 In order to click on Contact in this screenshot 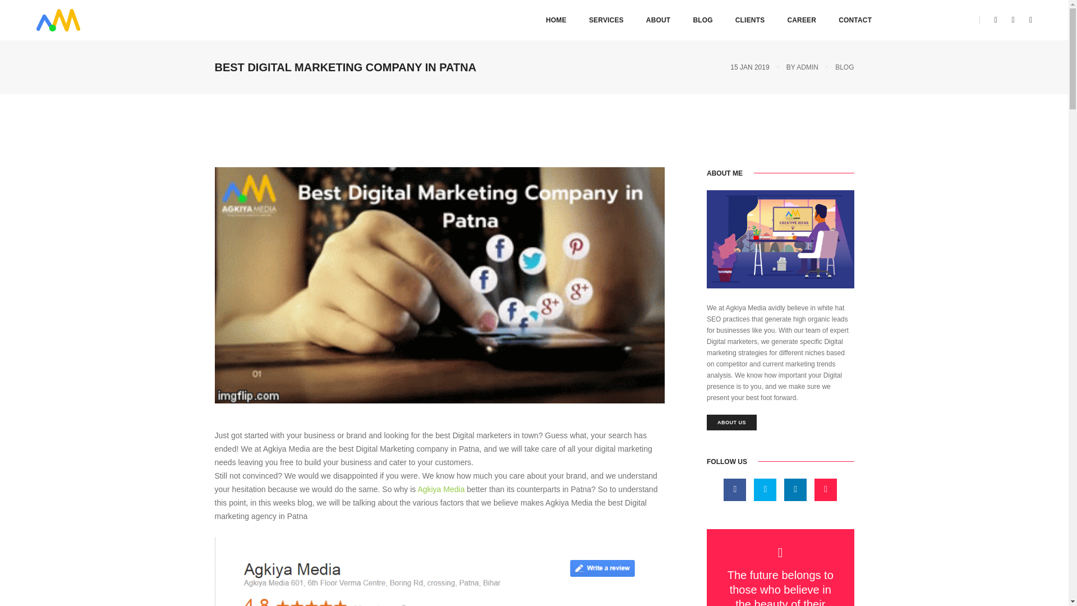, I will do `click(855, 20)`.